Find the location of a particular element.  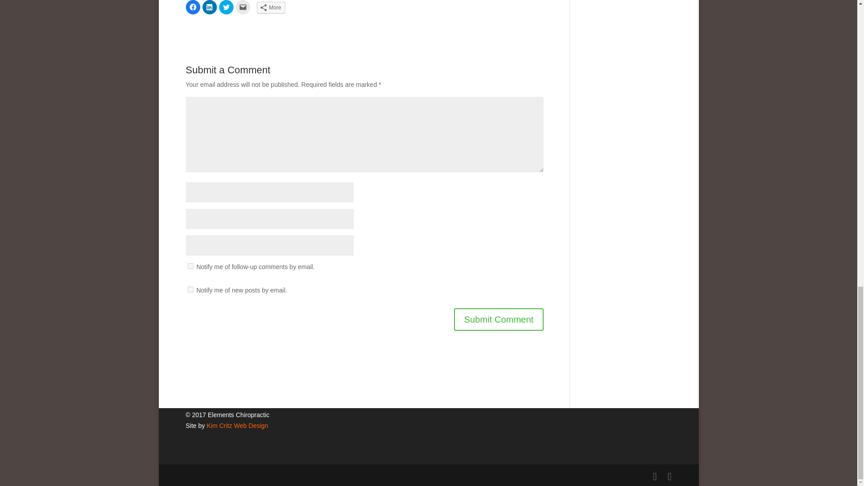

subscribe is located at coordinates (190, 290).